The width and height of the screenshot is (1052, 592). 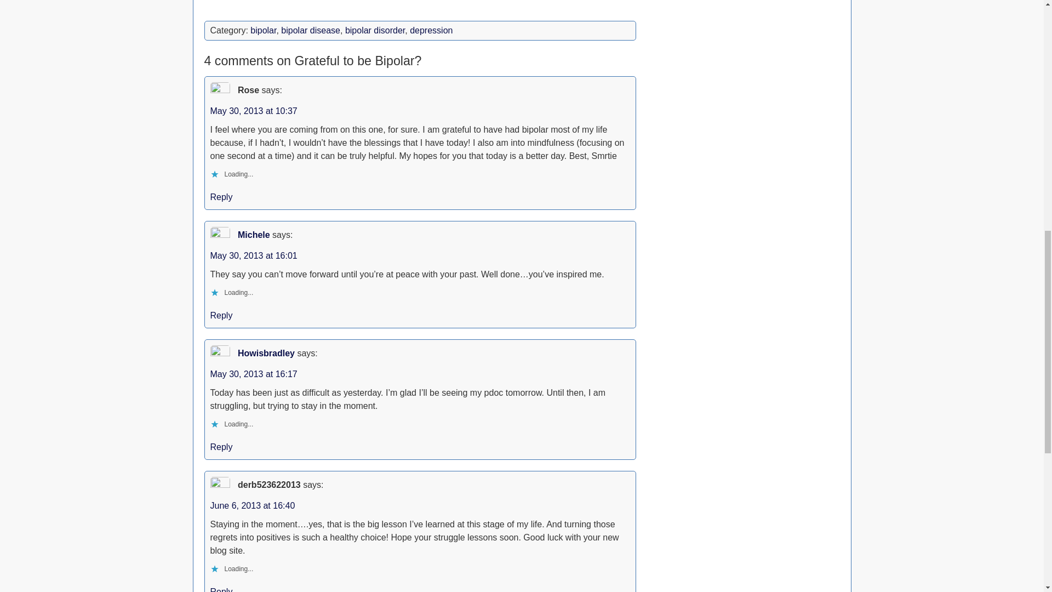 What do you see at coordinates (254, 374) in the screenshot?
I see `May 30, 2013 at 16:17` at bounding box center [254, 374].